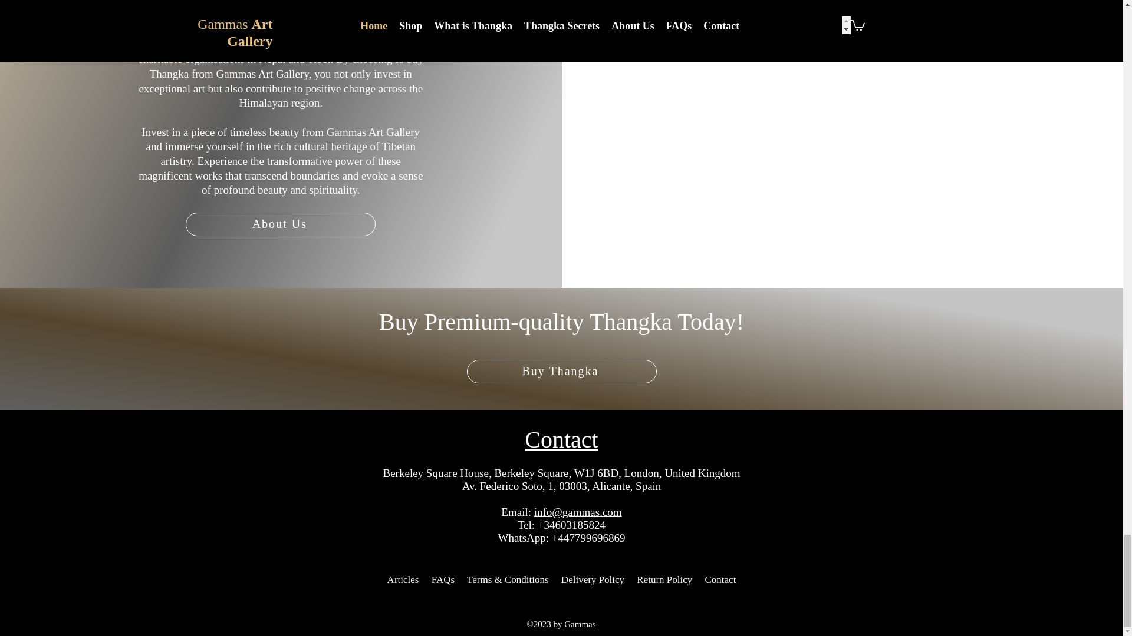 This screenshot has width=1132, height=636. Describe the element at coordinates (561, 372) in the screenshot. I see `Buy Thangka` at that location.